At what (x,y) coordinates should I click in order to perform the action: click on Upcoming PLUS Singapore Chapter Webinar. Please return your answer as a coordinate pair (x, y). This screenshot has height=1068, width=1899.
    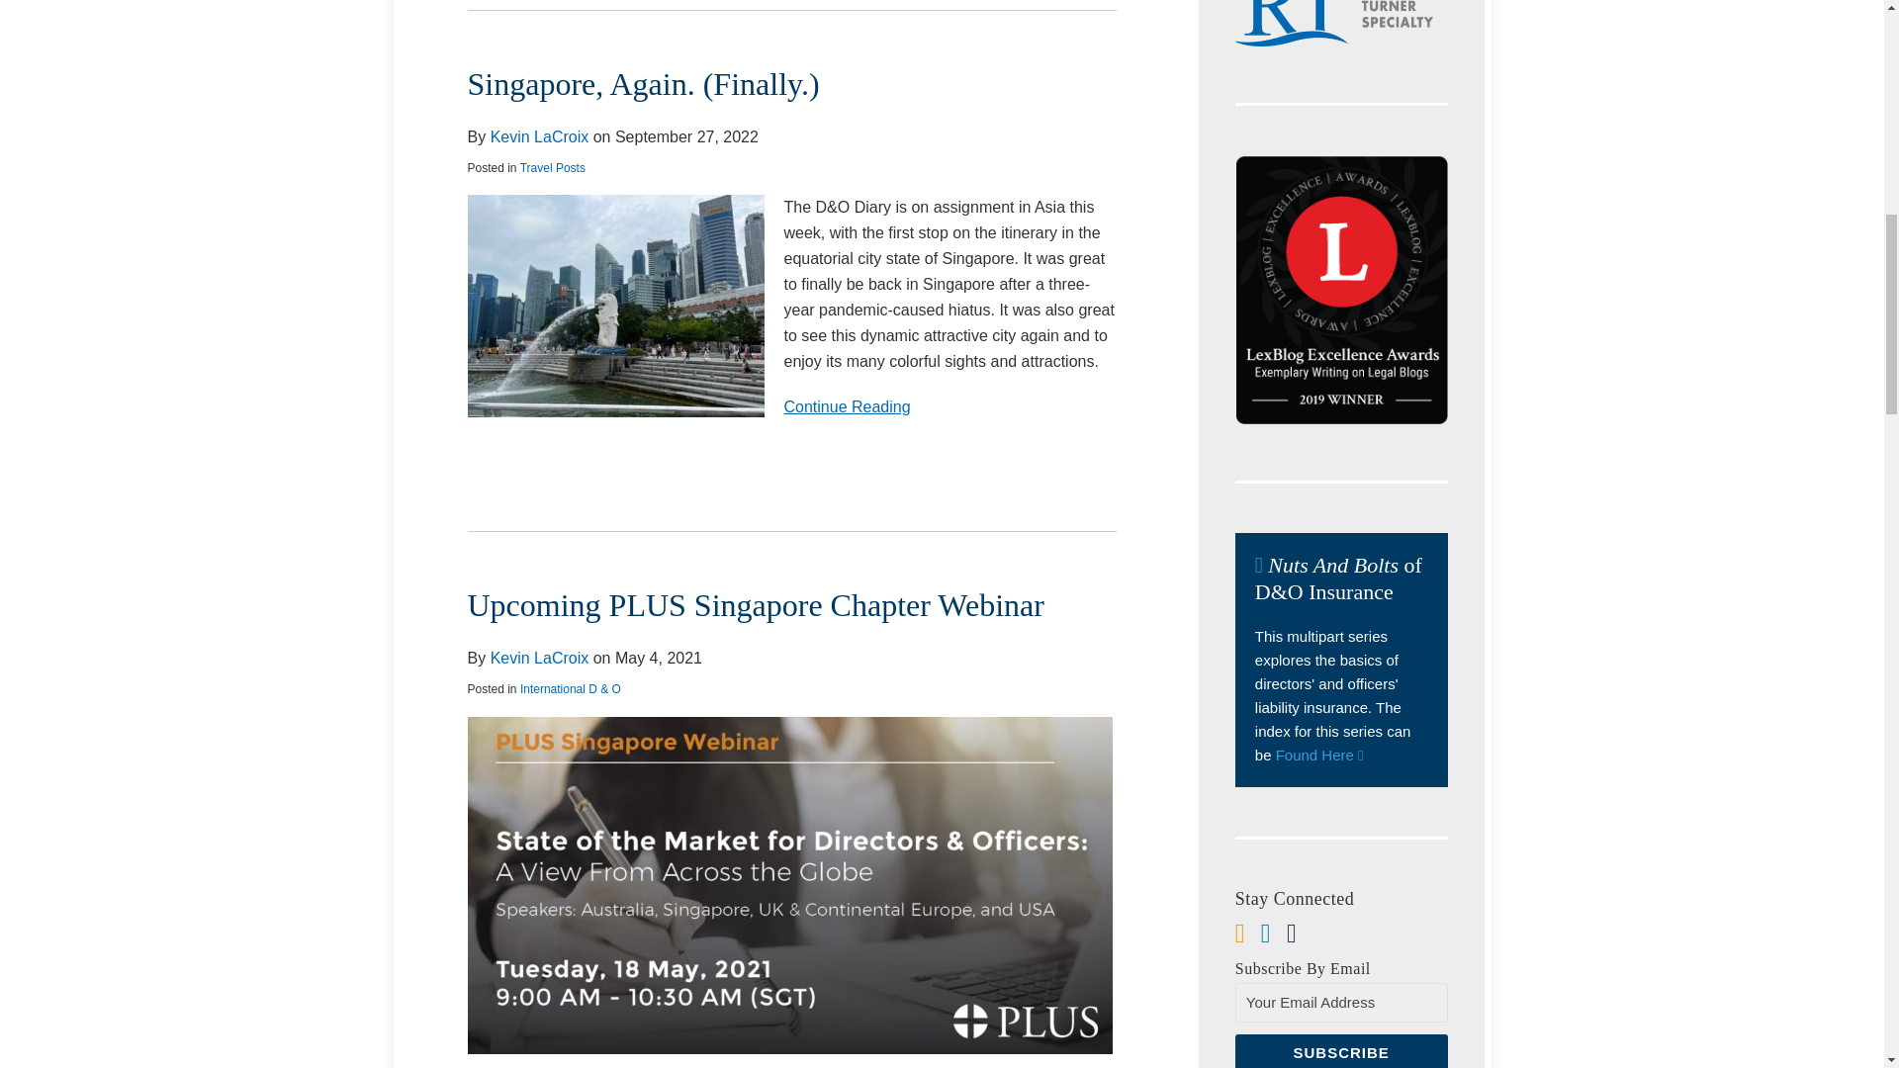
    Looking at the image, I should click on (755, 605).